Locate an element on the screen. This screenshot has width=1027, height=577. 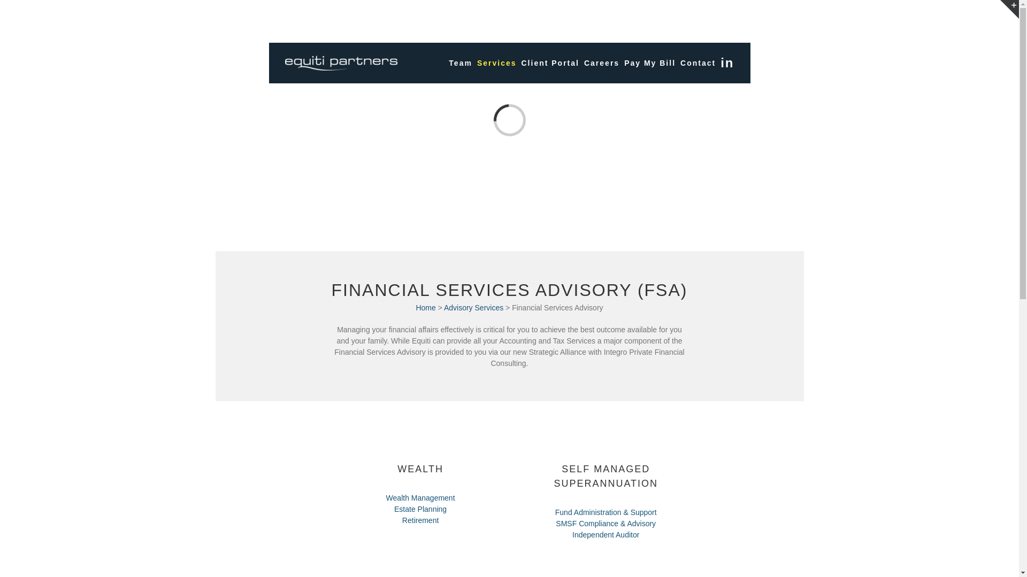
Fund Administration & Support is located at coordinates (606, 512).